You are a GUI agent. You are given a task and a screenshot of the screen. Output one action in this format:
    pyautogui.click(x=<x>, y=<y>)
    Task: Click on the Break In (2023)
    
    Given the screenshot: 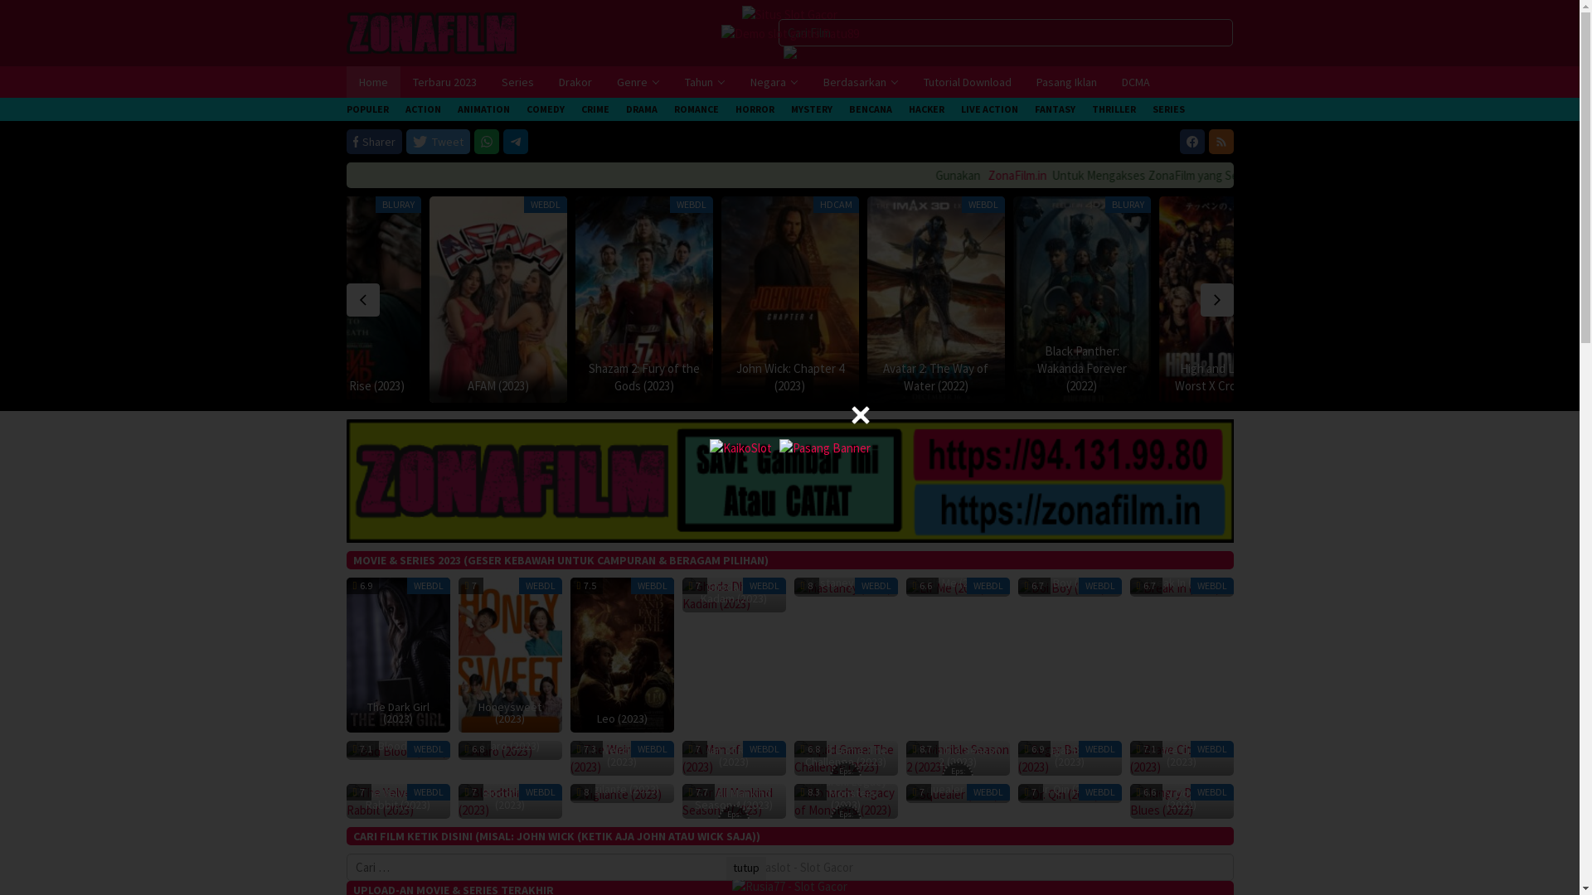 What is the action you would take?
    pyautogui.click(x=1174, y=588)
    